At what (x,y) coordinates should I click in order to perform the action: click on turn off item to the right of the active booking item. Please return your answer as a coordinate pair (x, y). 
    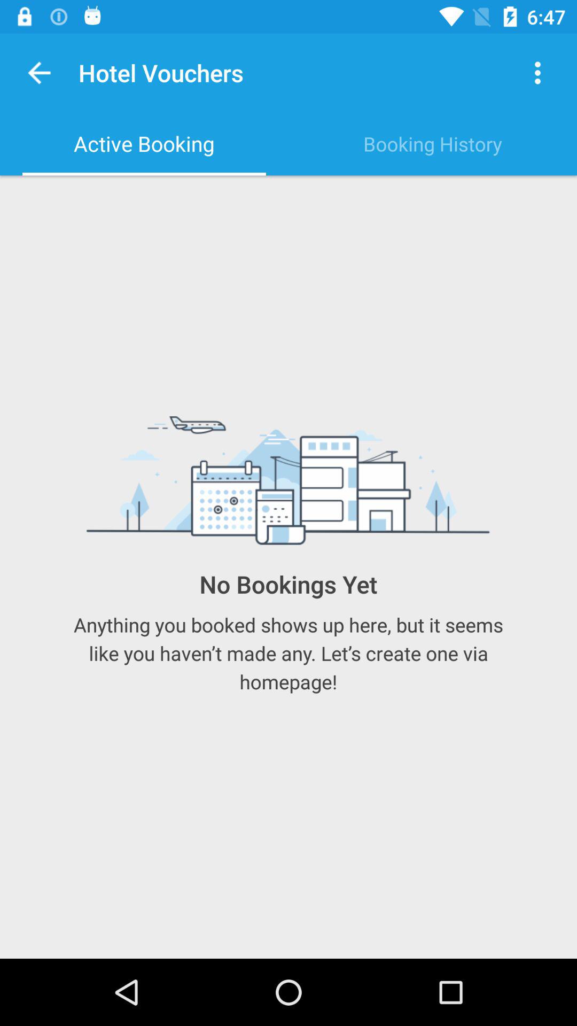
    Looking at the image, I should click on (433, 144).